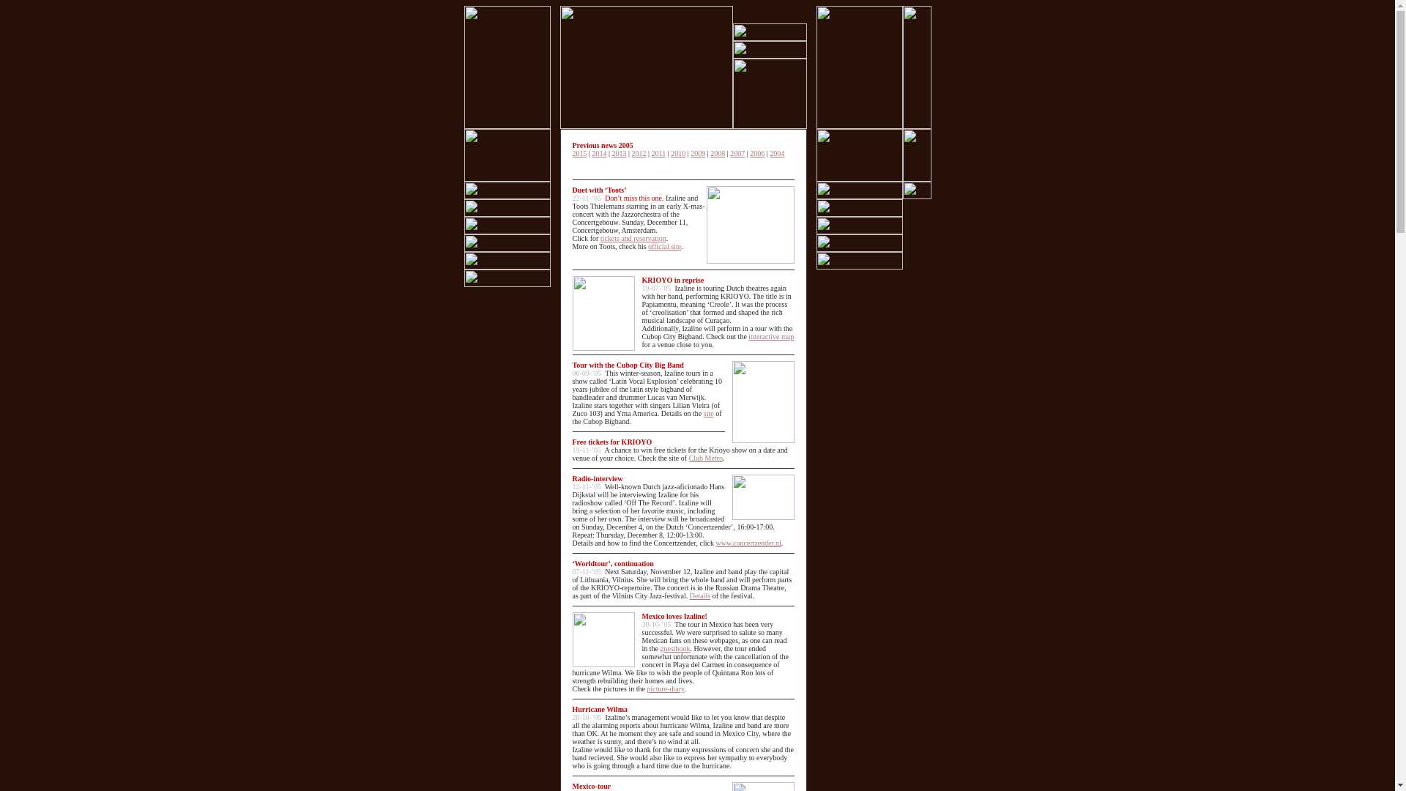 This screenshot has height=791, width=1406. What do you see at coordinates (659, 153) in the screenshot?
I see `2011` at bounding box center [659, 153].